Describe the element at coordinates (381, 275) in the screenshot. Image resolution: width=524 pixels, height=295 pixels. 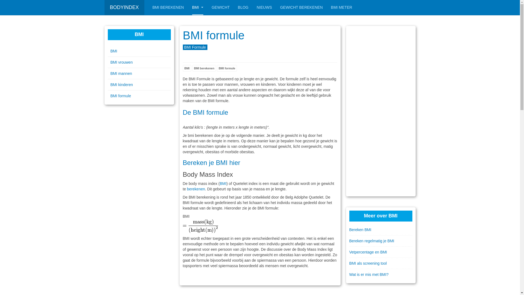
I see `Wat is er mis met BMI?` at that location.